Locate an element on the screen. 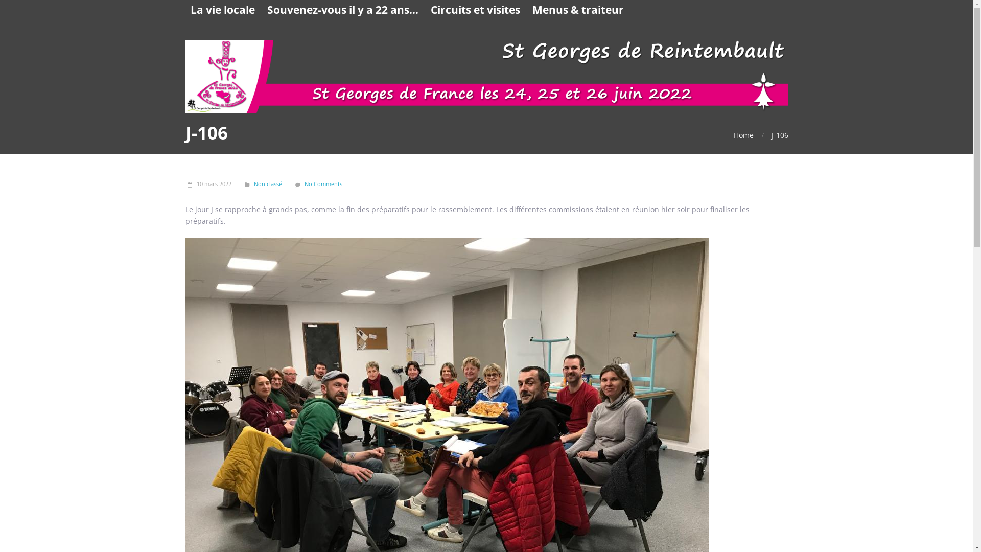  No Comments is located at coordinates (323, 184).